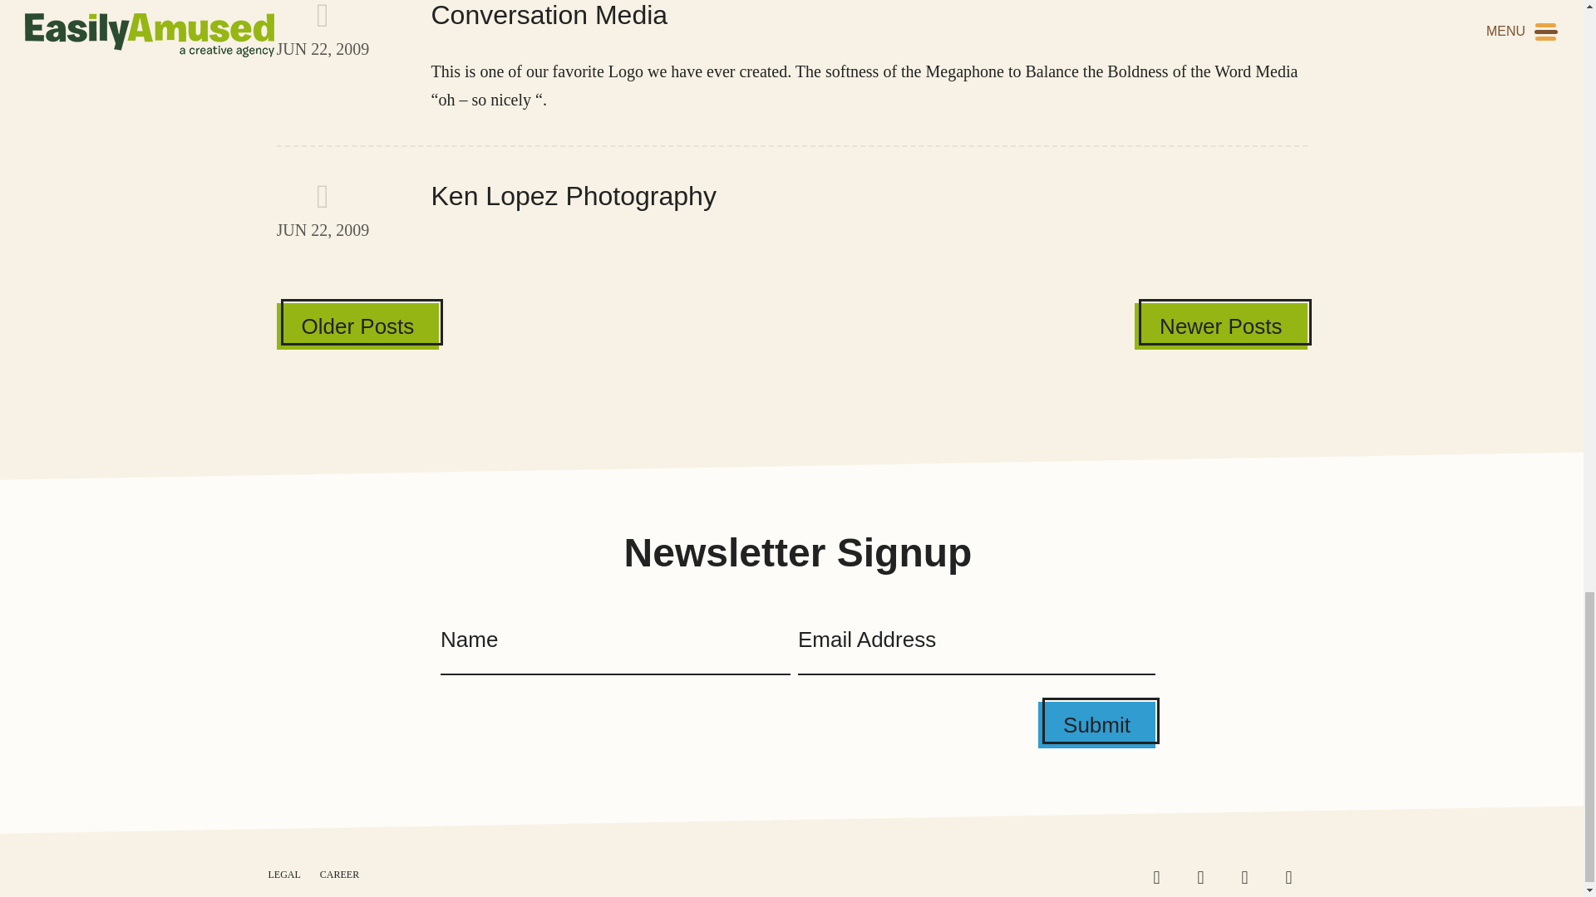 The image size is (1596, 897). What do you see at coordinates (283, 874) in the screenshot?
I see `Twitter` at bounding box center [283, 874].